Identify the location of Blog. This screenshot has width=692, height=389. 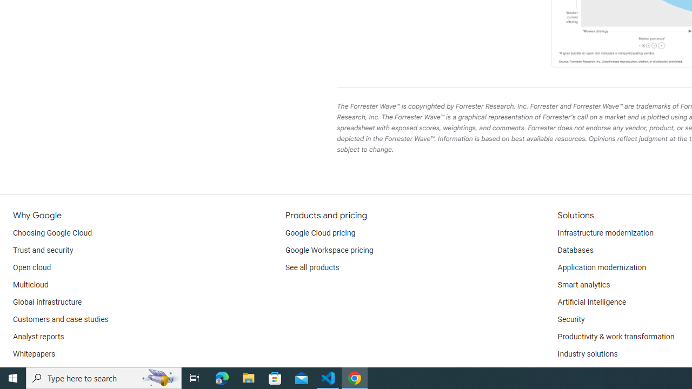
(21, 372).